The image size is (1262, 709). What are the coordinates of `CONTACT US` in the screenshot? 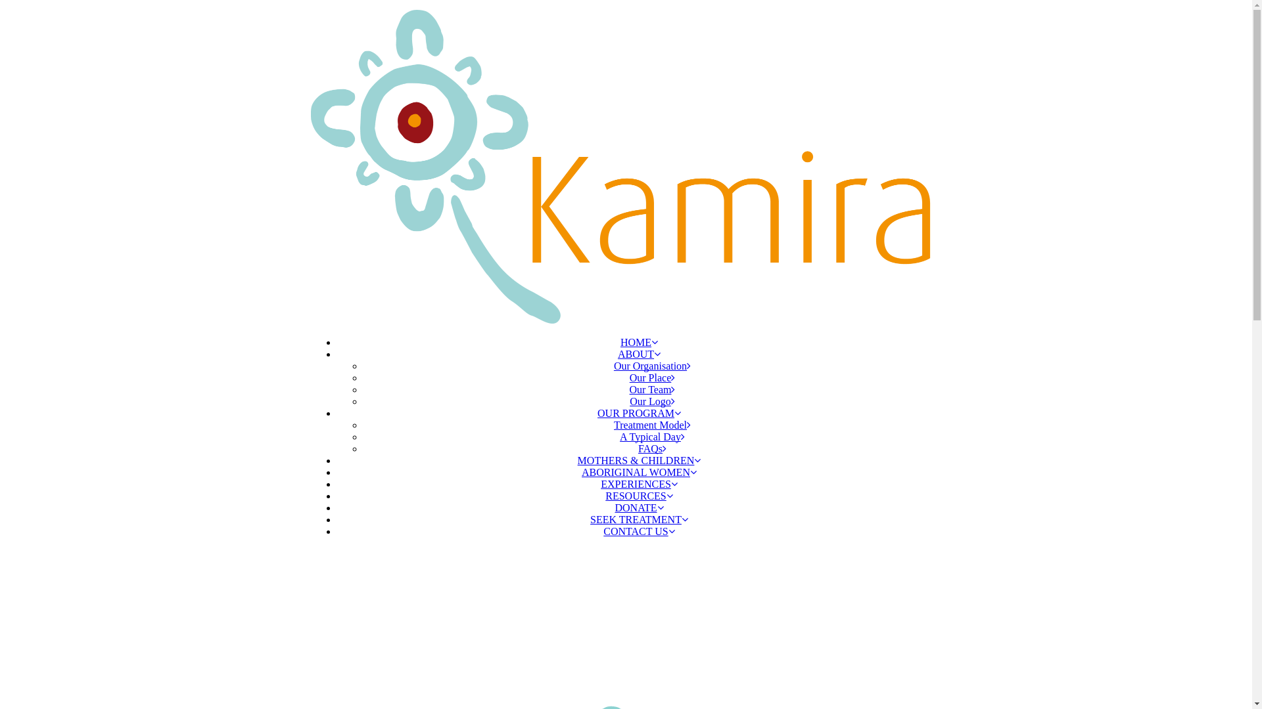 It's located at (639, 530).